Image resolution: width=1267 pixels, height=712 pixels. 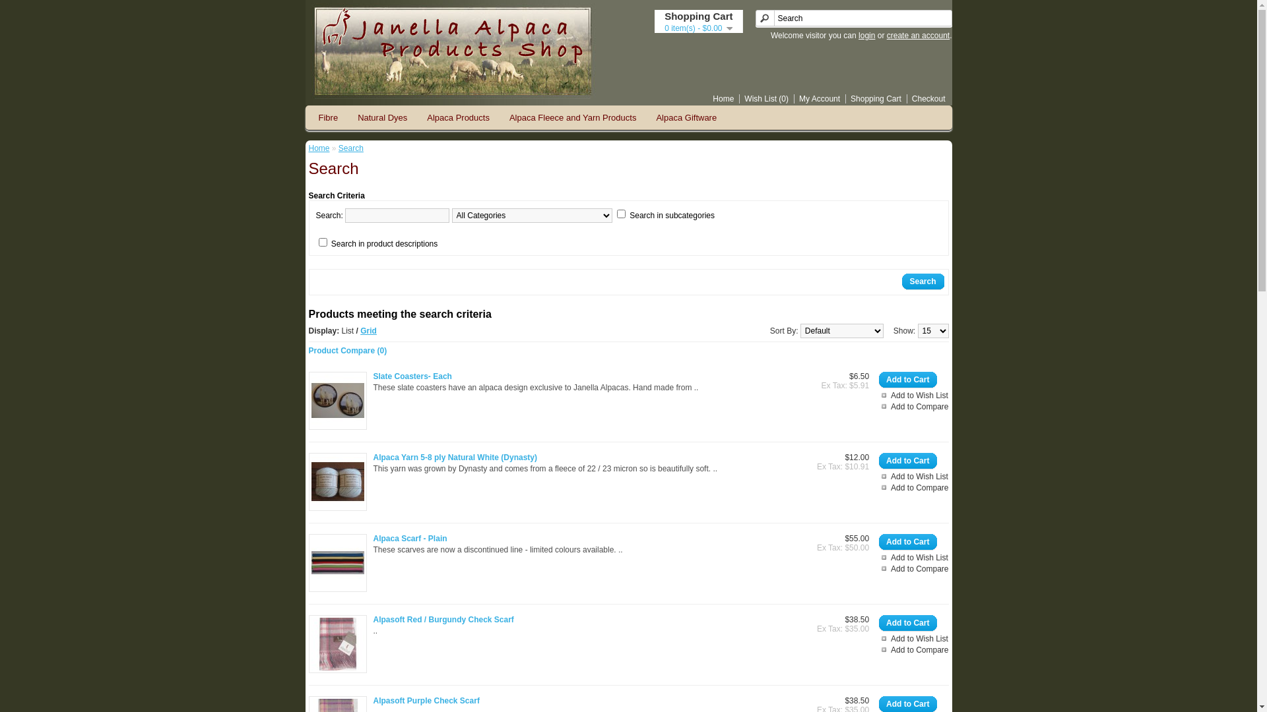 I want to click on Checkout, so click(x=926, y=99).